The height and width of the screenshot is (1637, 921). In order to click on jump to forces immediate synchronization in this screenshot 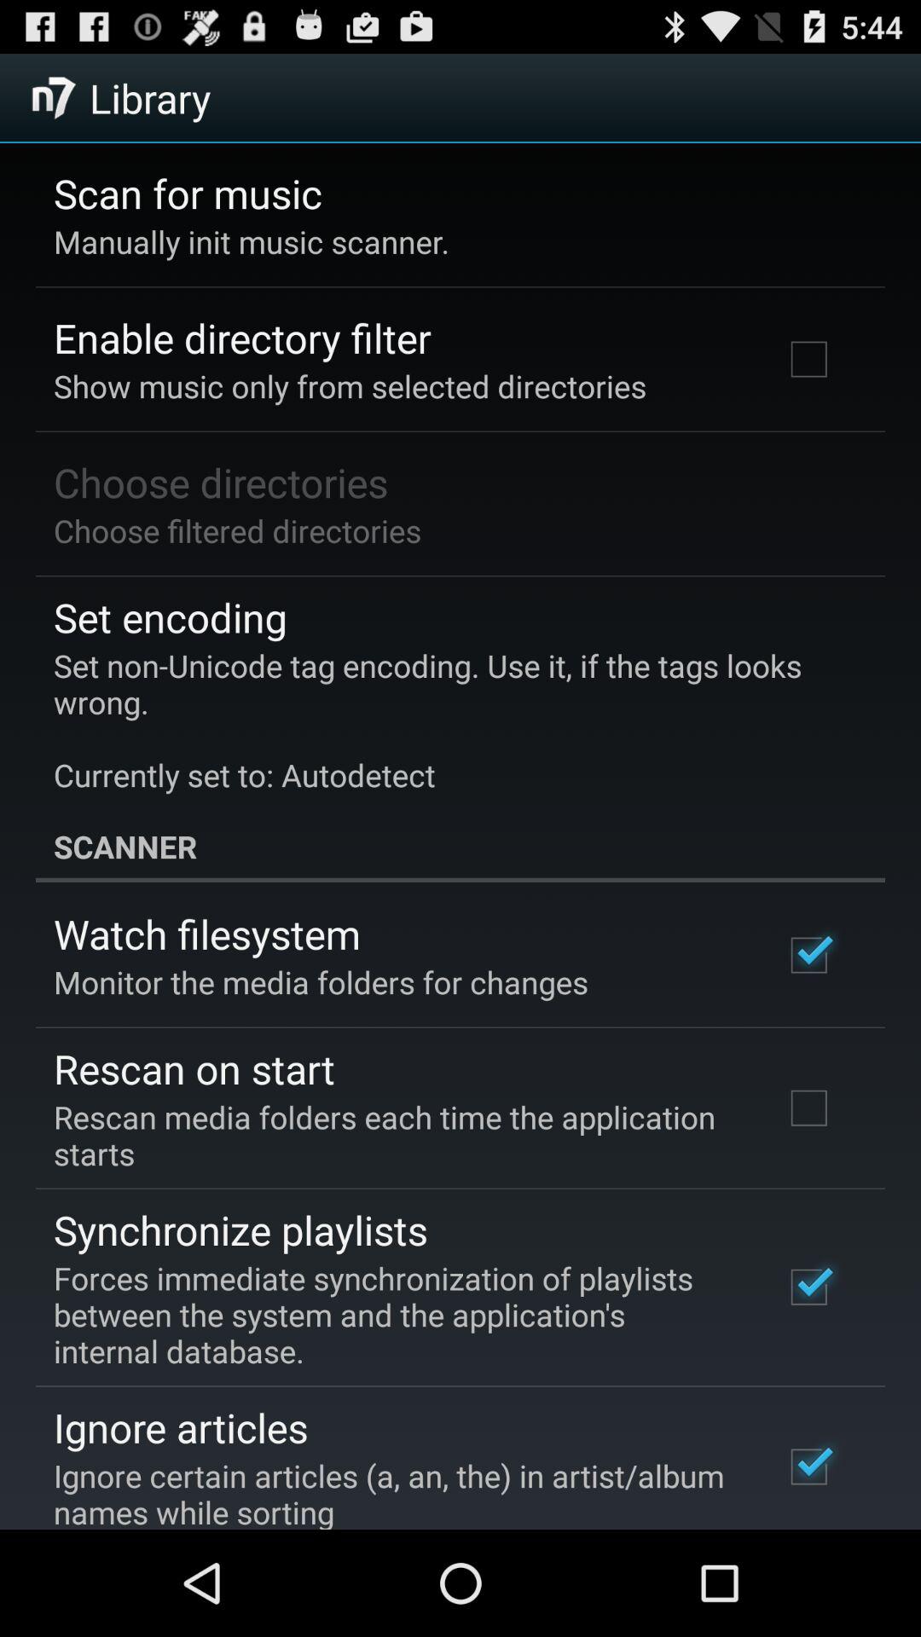, I will do `click(396, 1315)`.